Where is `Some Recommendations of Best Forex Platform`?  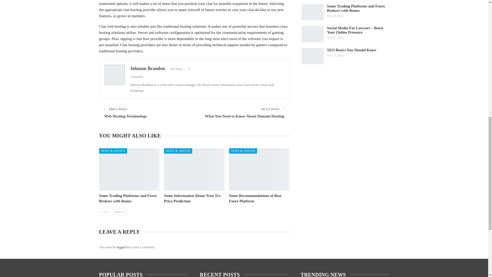
Some Recommendations of Best Forex Platform is located at coordinates (255, 198).